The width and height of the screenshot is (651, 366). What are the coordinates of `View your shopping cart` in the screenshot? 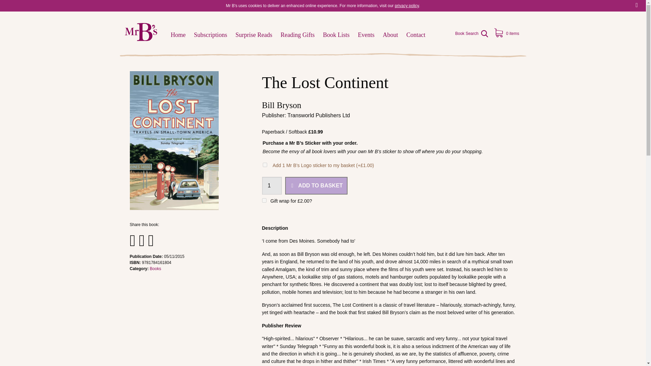 It's located at (508, 34).